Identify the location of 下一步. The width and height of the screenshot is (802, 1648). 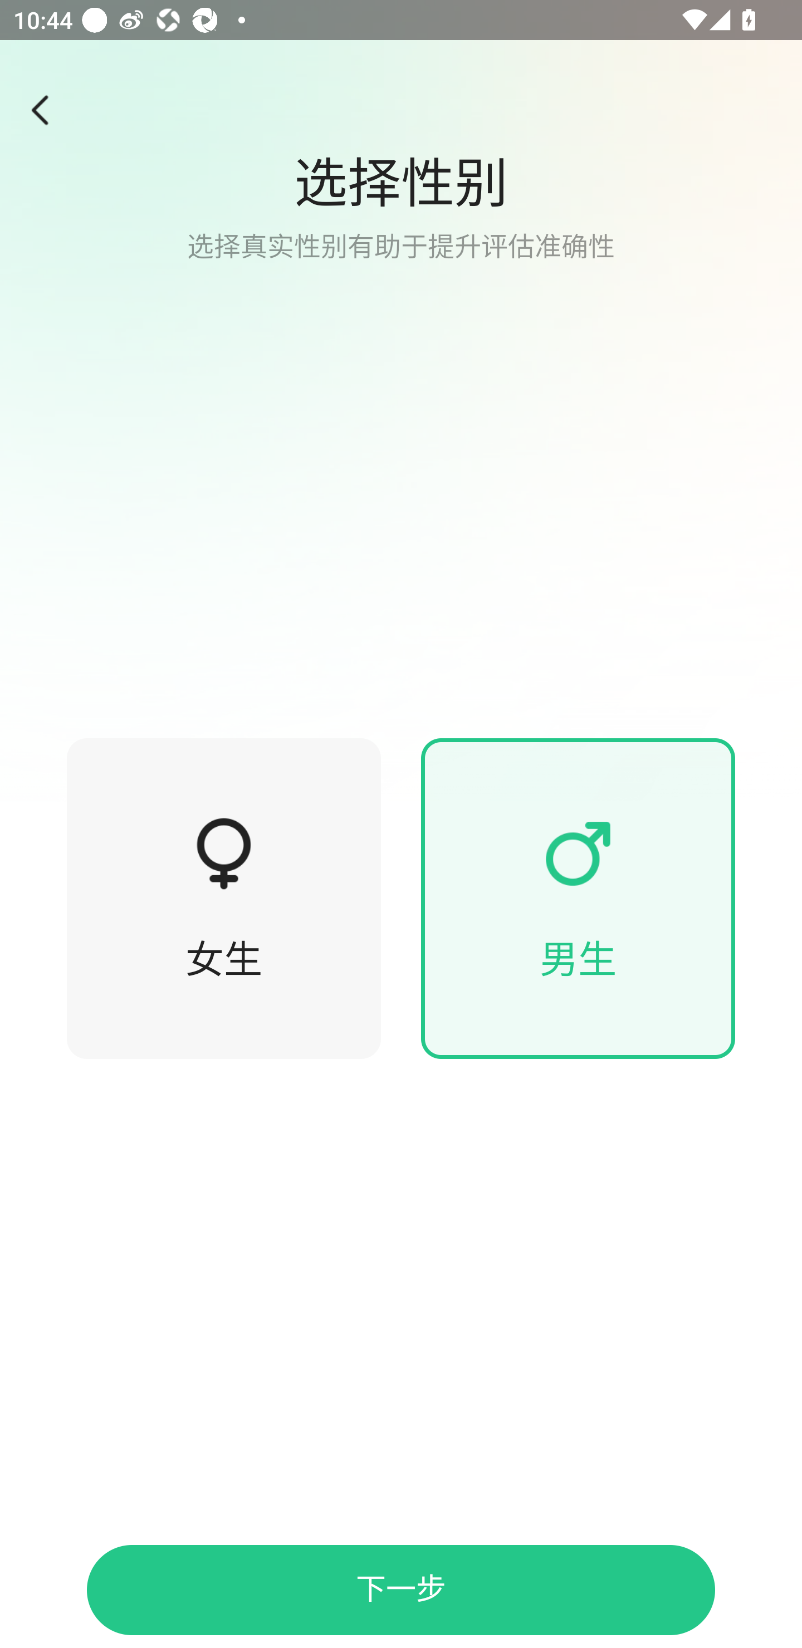
(401, 1590).